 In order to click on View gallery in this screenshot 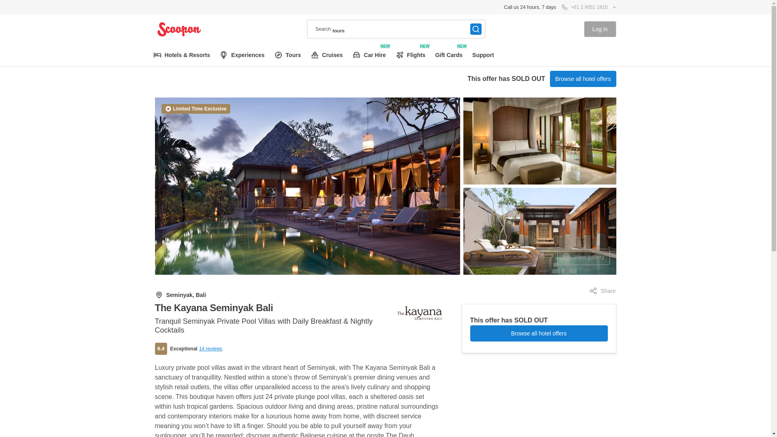, I will do `click(210, 349)`.